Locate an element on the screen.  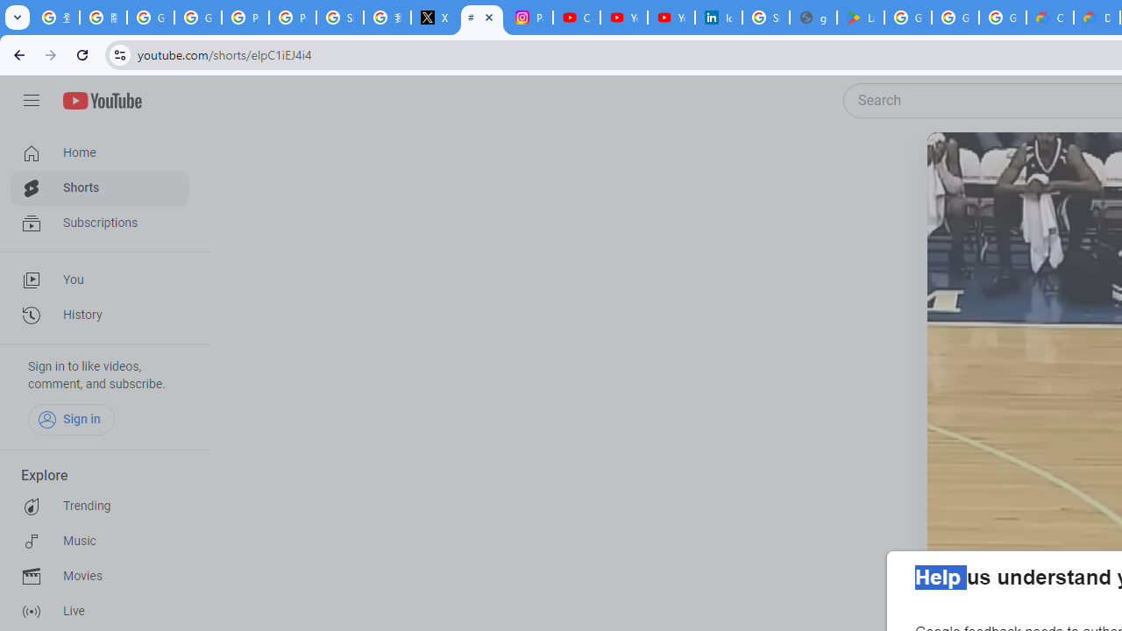
Google Workspace - Specific Terms is located at coordinates (955, 18).